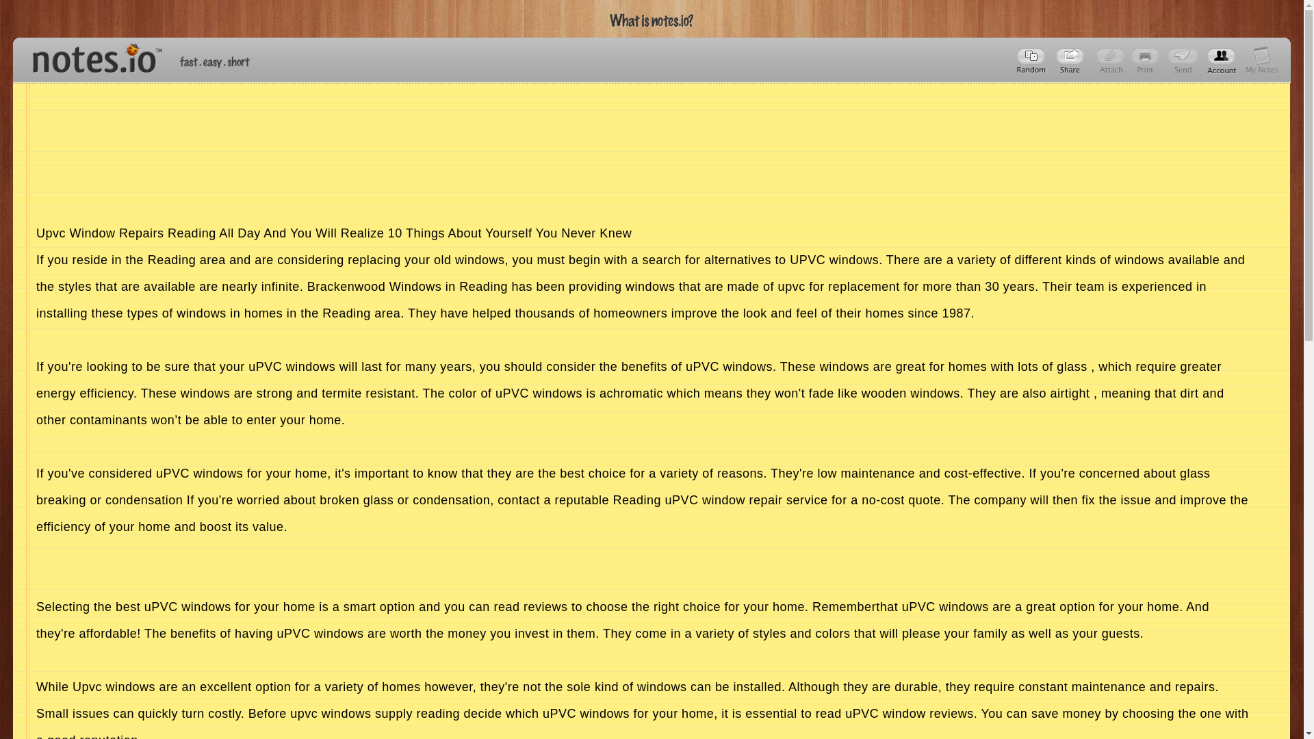  I want to click on what is notes.io?, so click(652, 21).